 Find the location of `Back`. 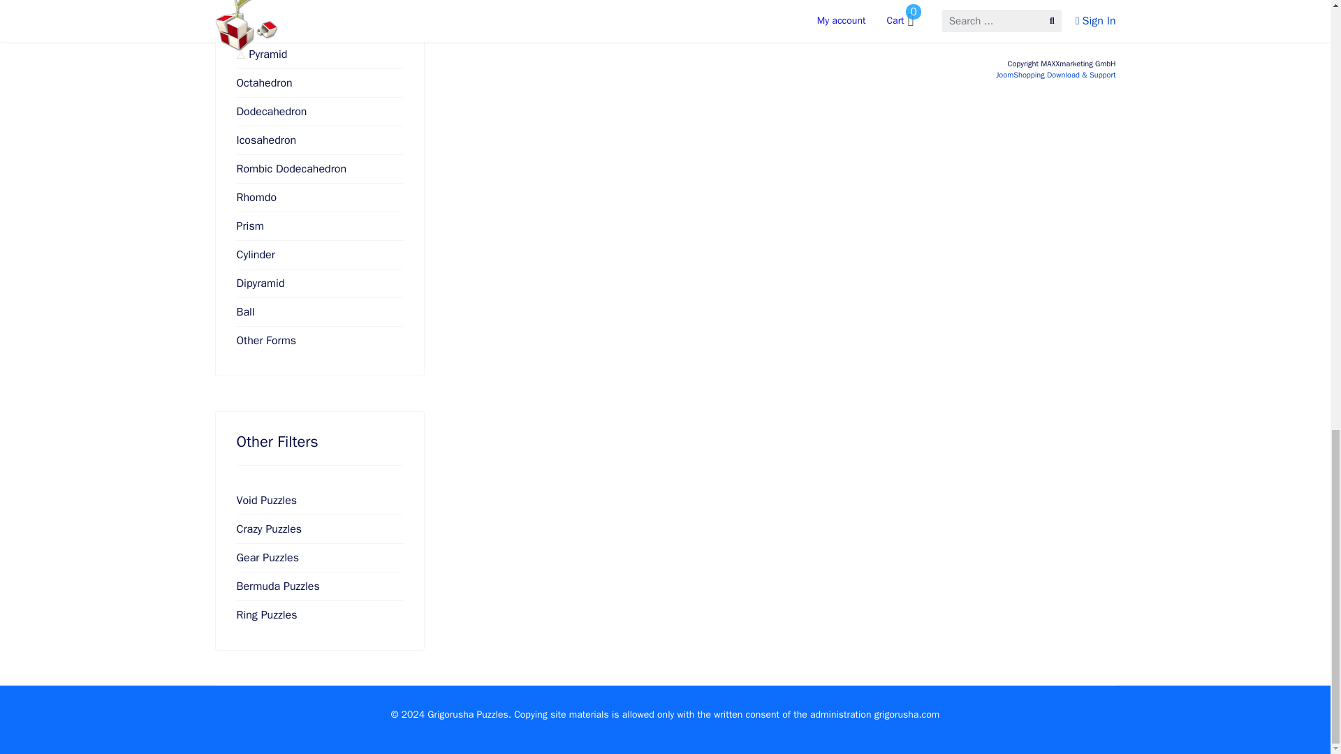

Back is located at coordinates (467, 30).